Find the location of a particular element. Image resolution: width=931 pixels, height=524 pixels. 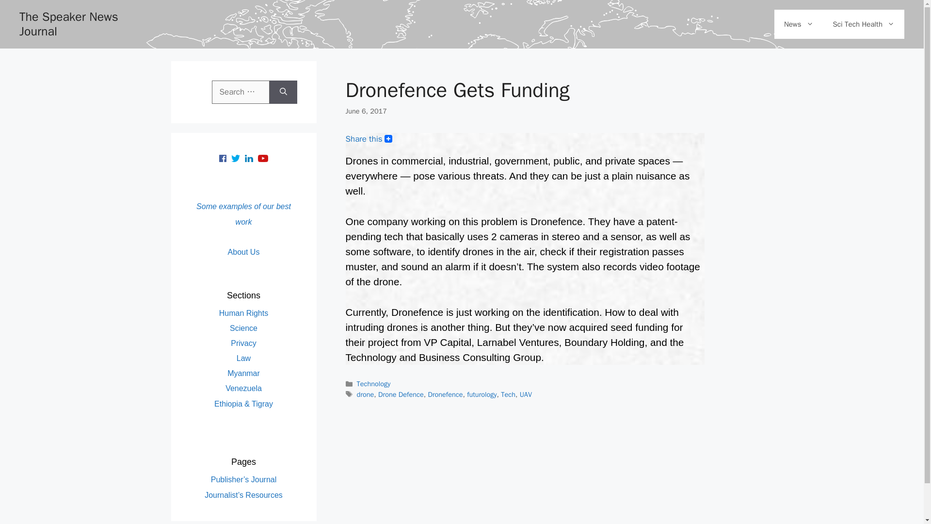

Technology is located at coordinates (373, 383).